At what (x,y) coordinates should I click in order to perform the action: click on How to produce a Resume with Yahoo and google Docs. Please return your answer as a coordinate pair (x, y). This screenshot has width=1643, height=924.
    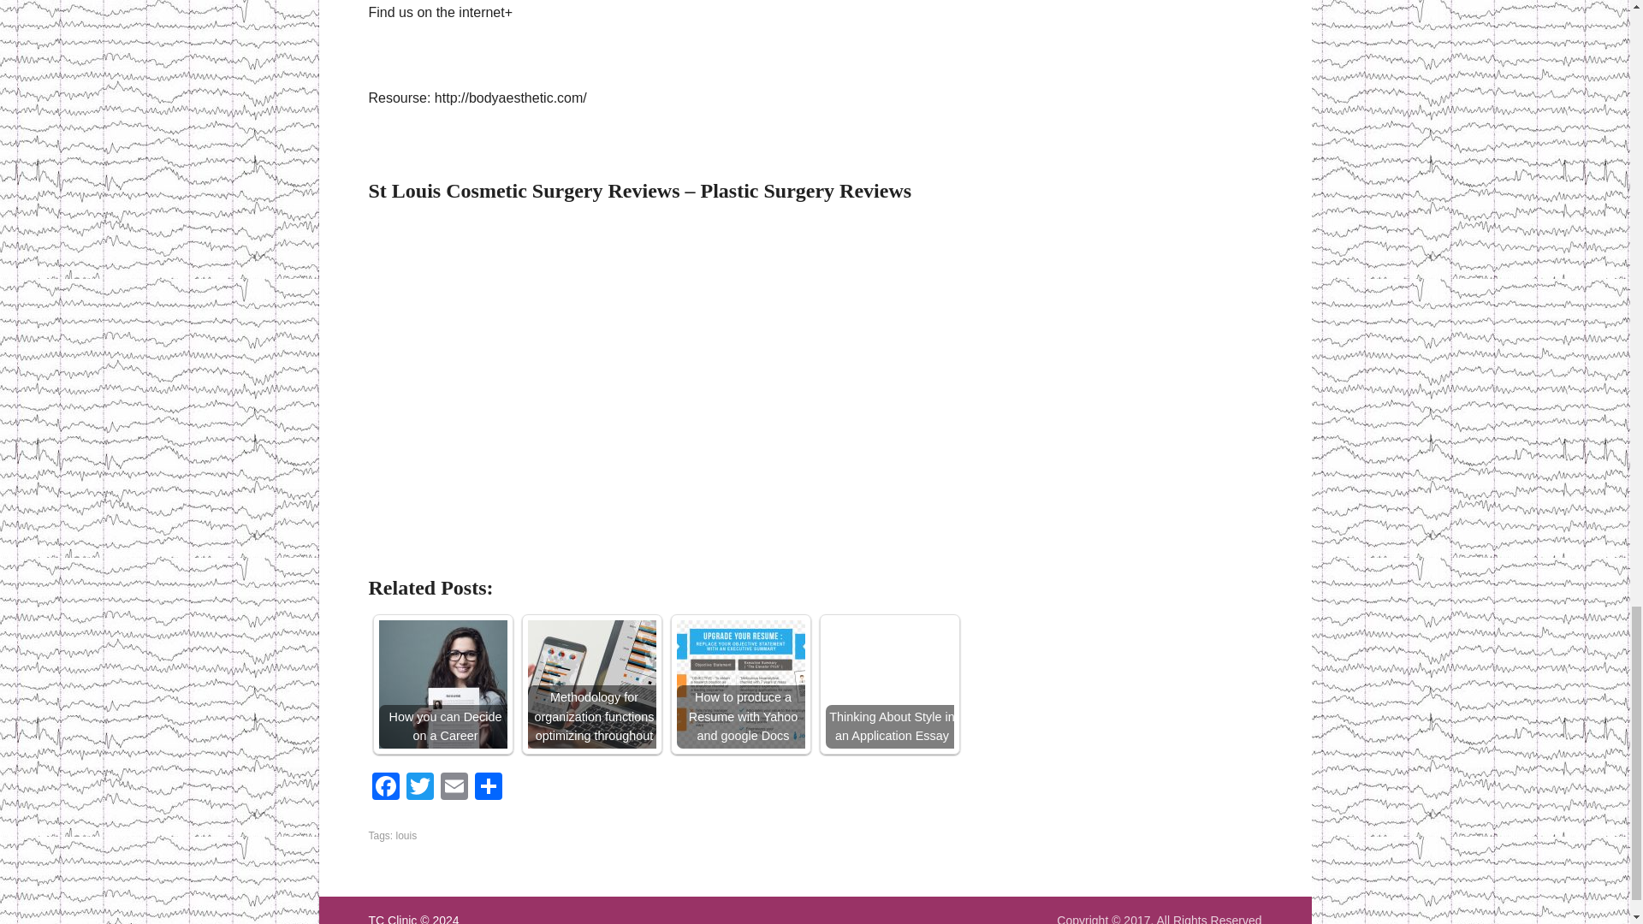
    Looking at the image, I should click on (739, 684).